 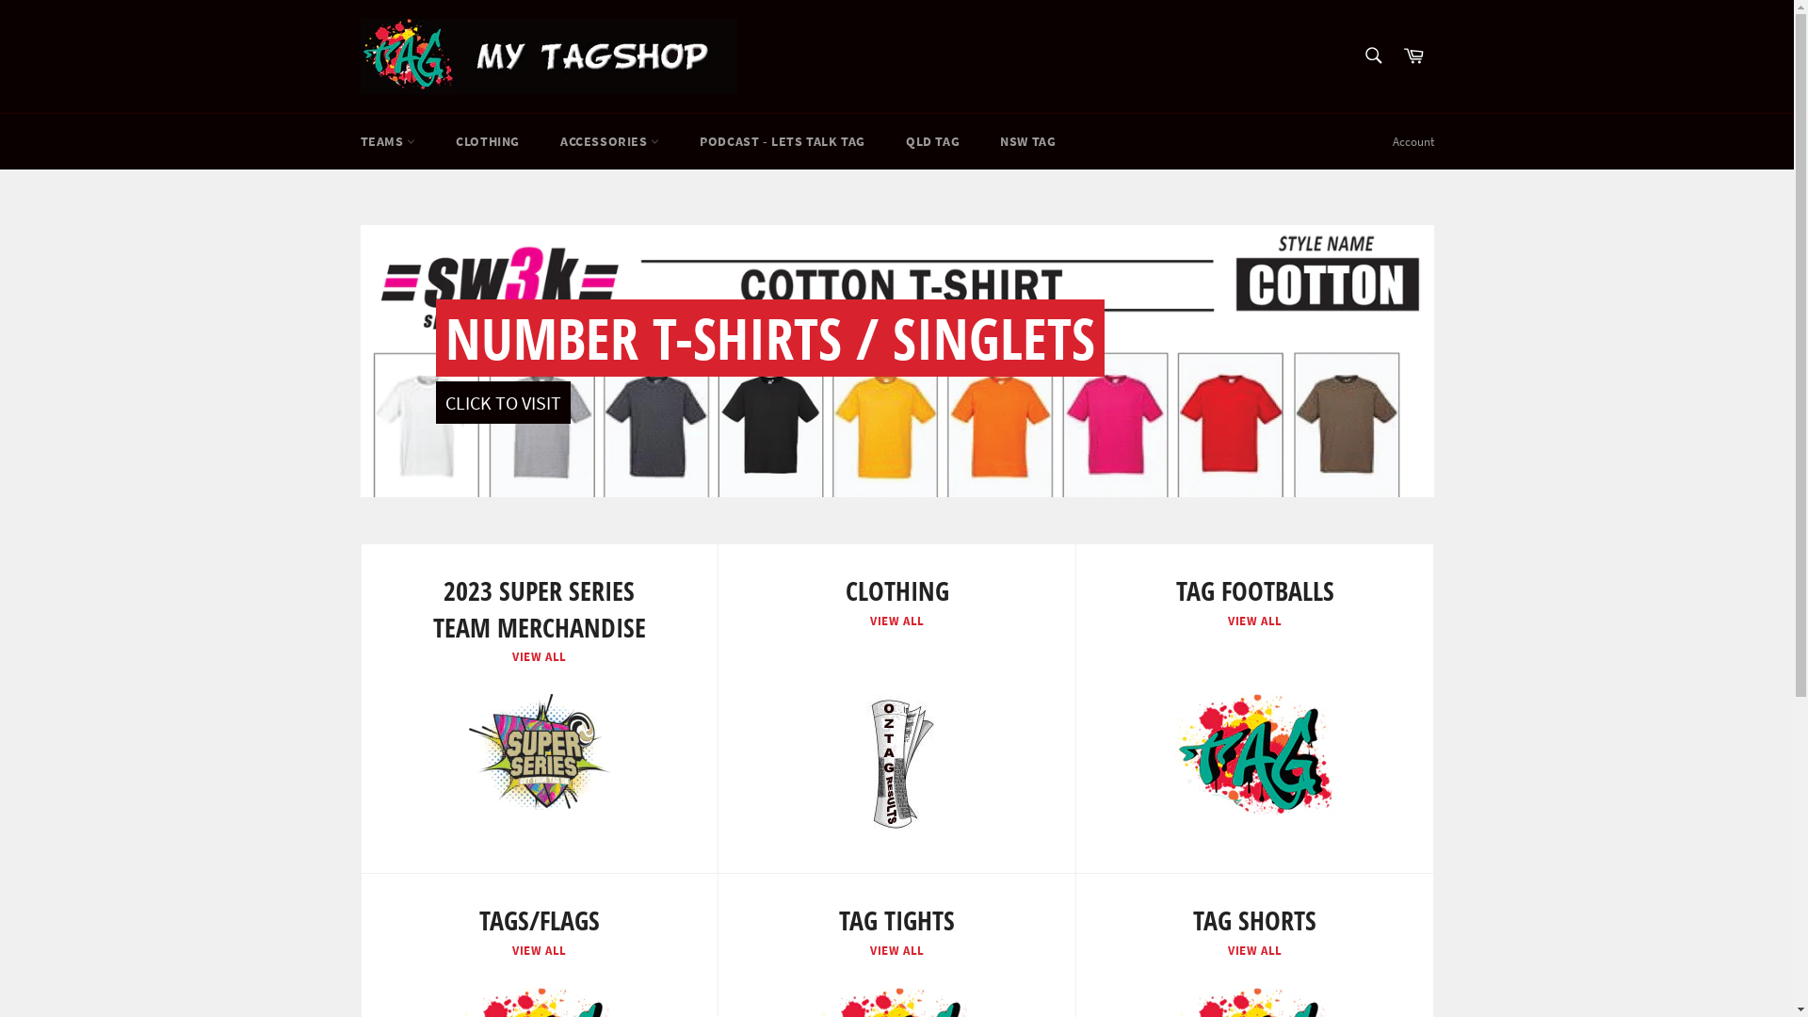 What do you see at coordinates (783, 141) in the screenshot?
I see `PODCAST - LETS TALK TAG` at bounding box center [783, 141].